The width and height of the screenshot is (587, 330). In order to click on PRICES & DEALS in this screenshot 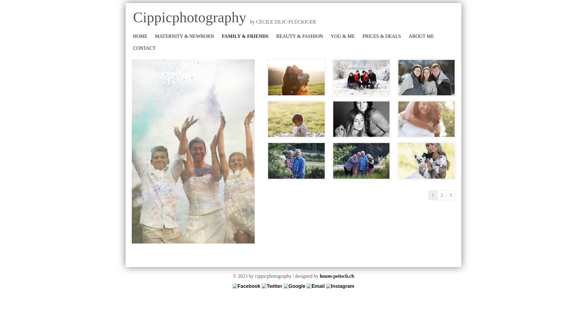, I will do `click(382, 36)`.